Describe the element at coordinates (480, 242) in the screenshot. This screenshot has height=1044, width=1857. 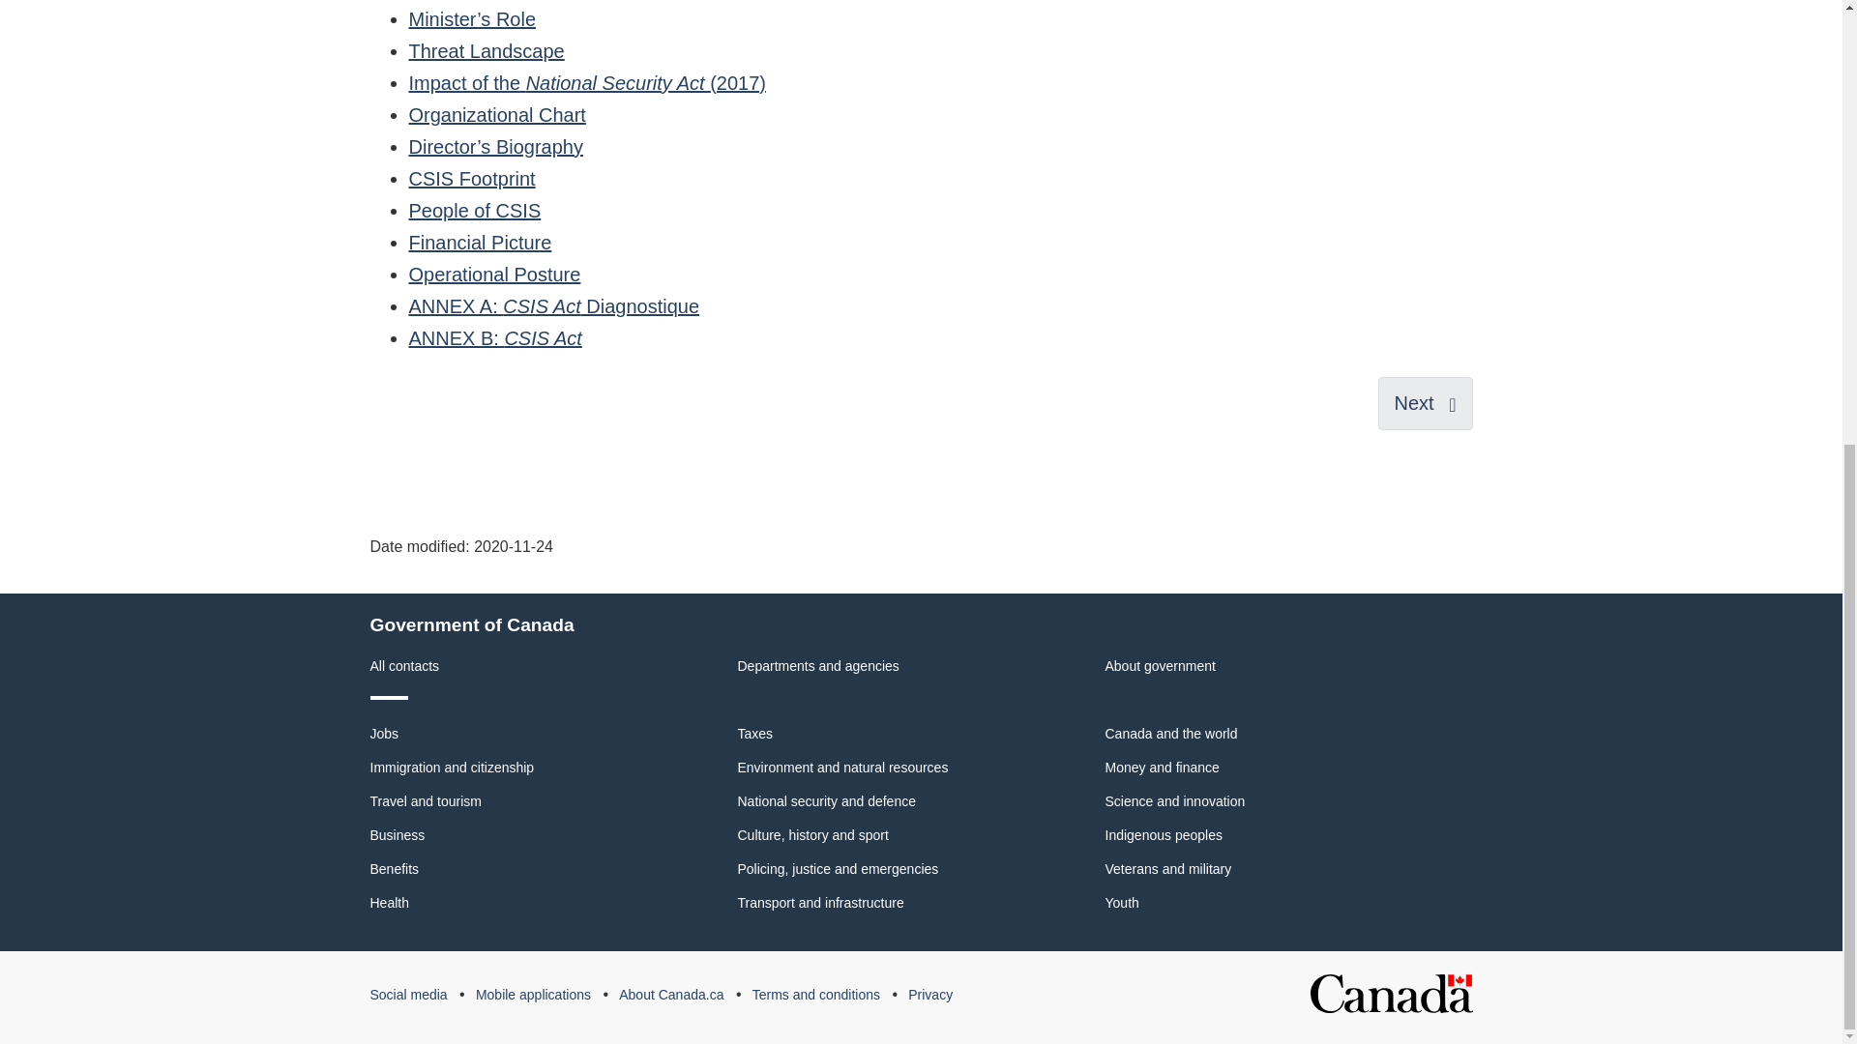
I see `Financial Picture` at that location.